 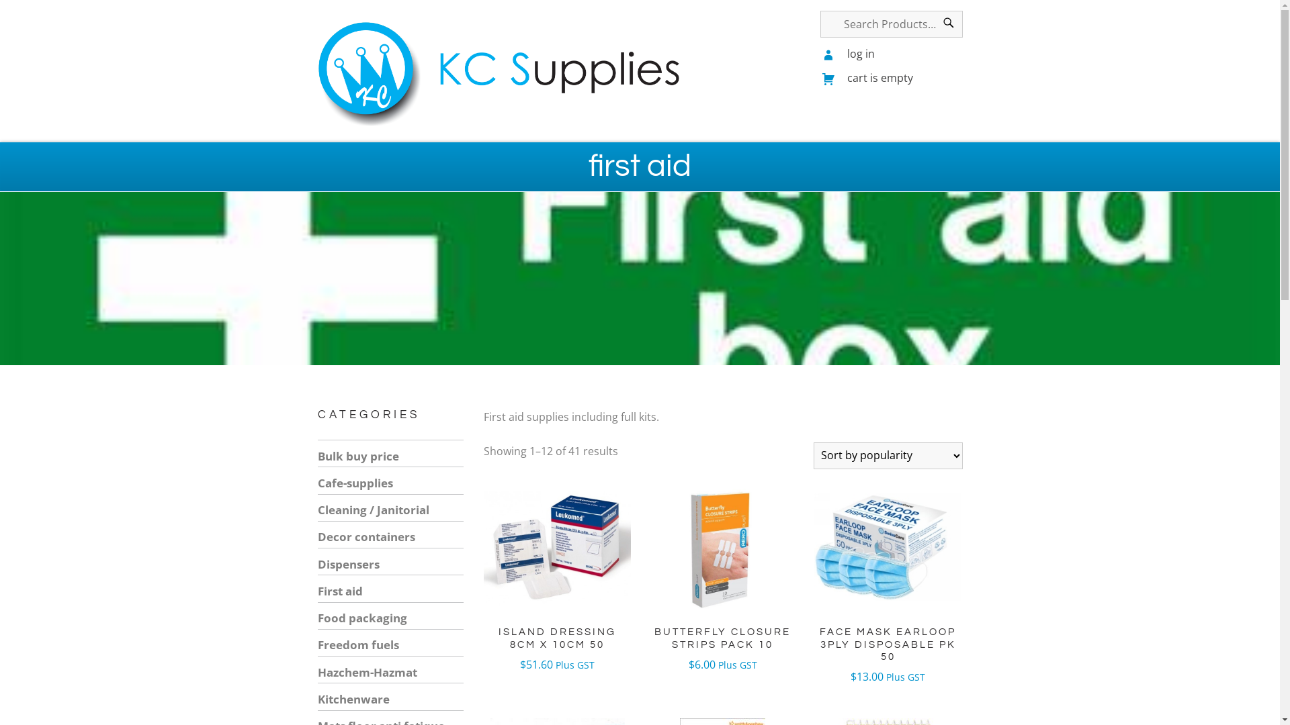 What do you see at coordinates (888, 583) in the screenshot?
I see `FACE MASK EARLOOP 3PLY DISPOSABLE PK 50
$13.00 Plus GST` at bounding box center [888, 583].